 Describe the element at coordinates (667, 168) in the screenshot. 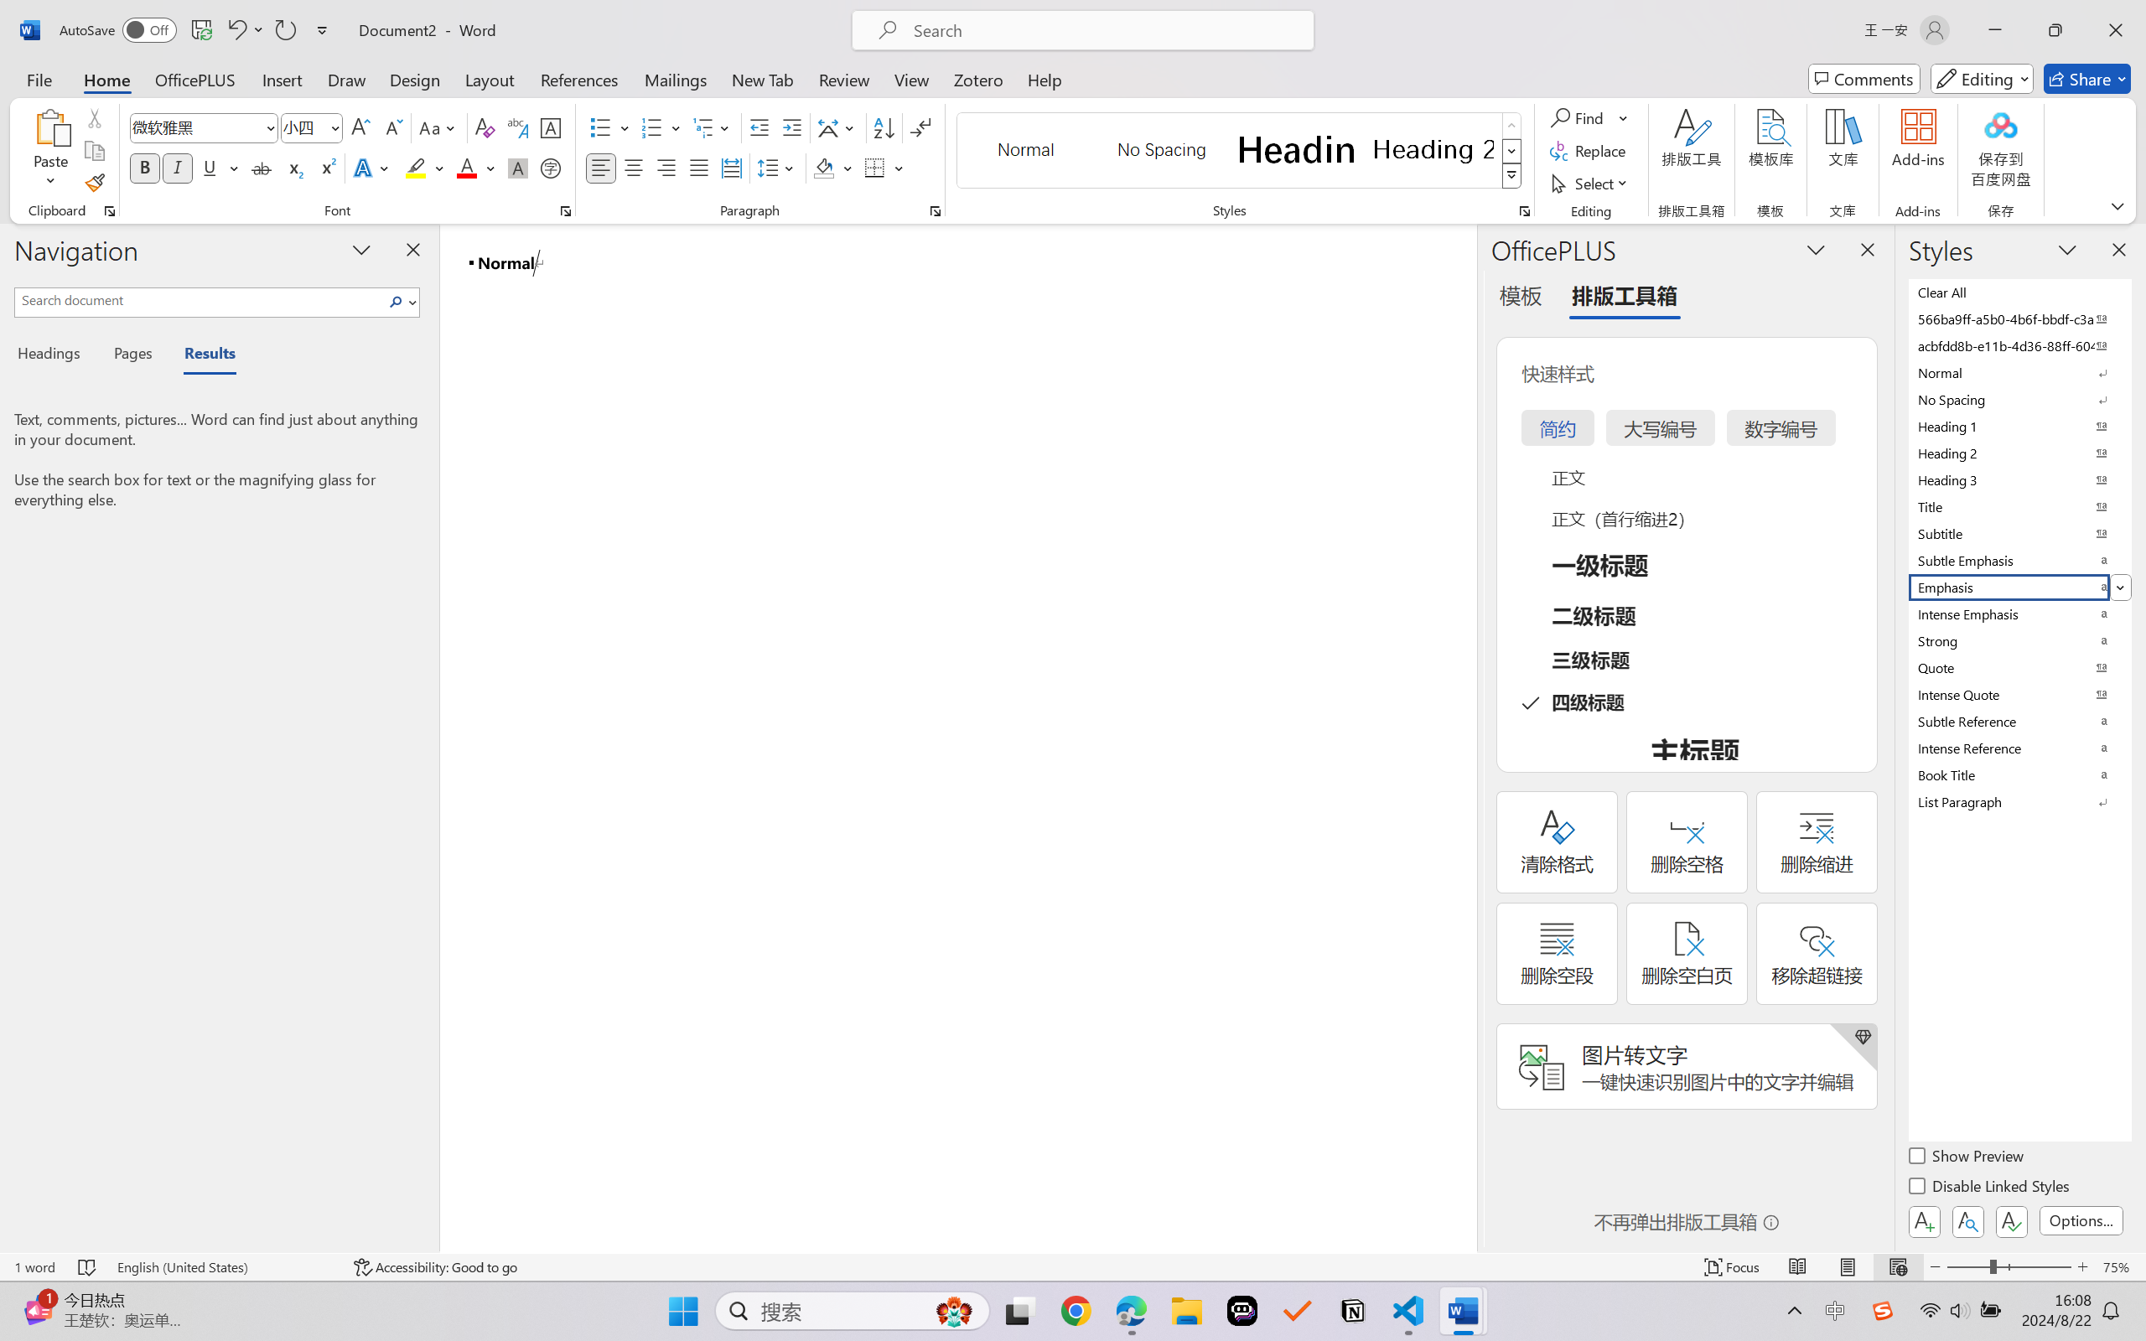

I see `Align Right` at that location.